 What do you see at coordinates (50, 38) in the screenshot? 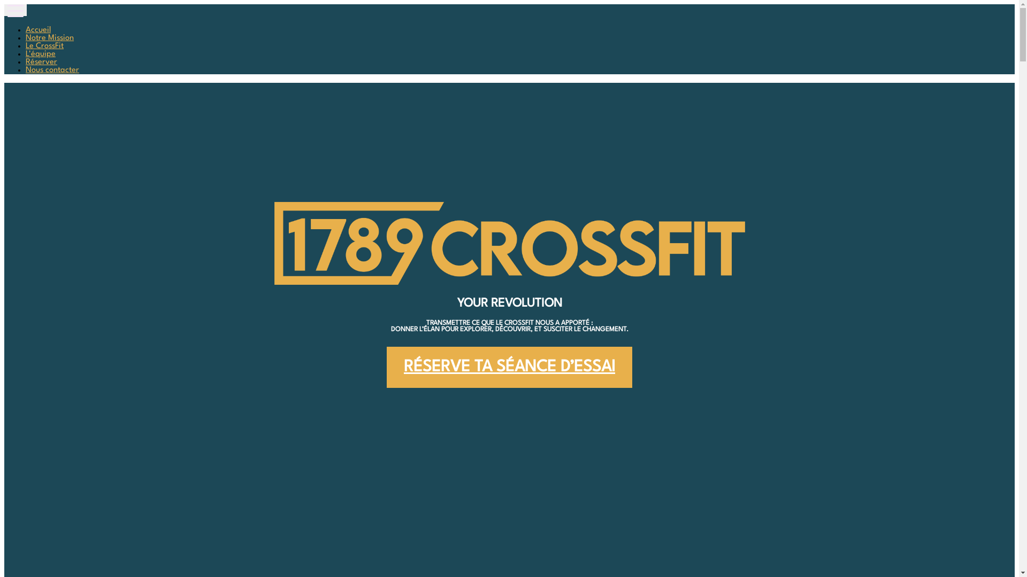
I see `Notre Mission` at bounding box center [50, 38].